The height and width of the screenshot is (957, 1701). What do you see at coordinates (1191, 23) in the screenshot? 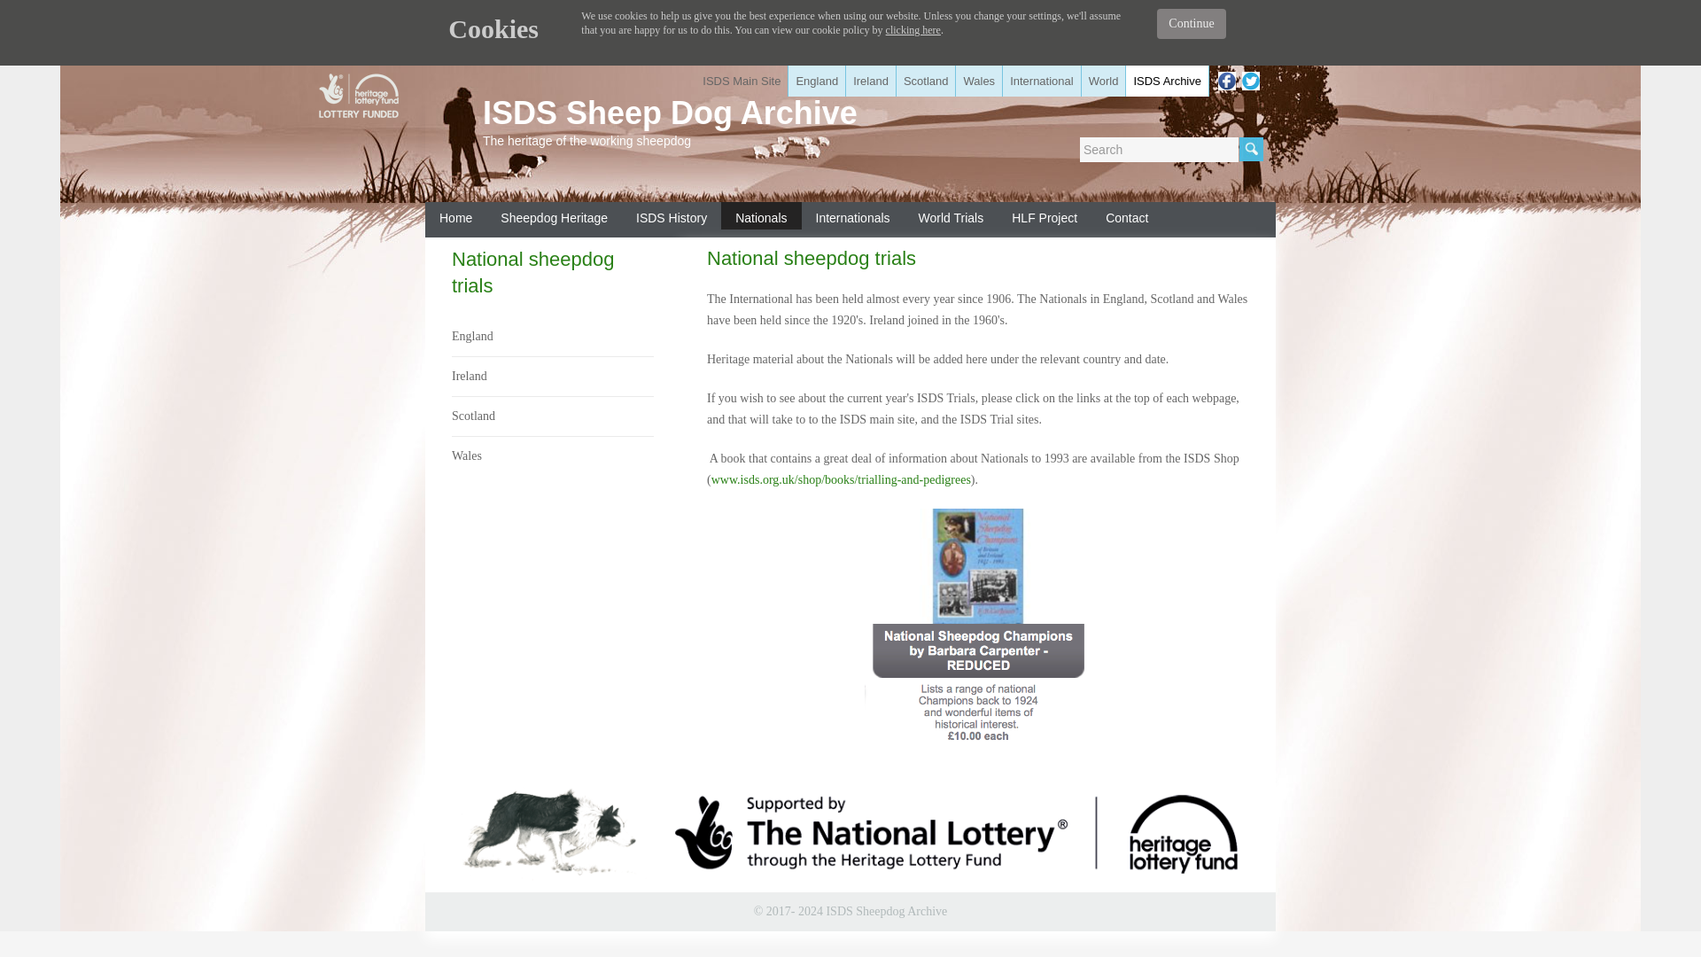
I see `Continue` at bounding box center [1191, 23].